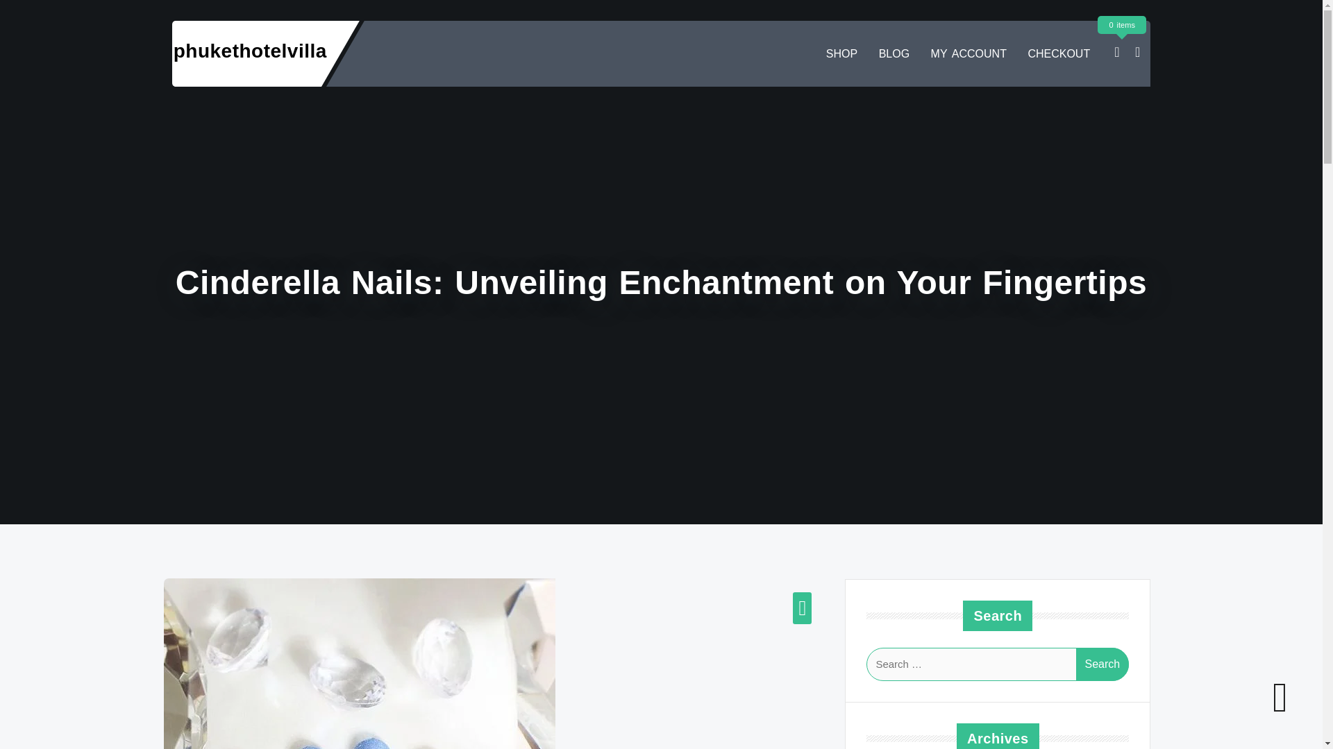 This screenshot has height=749, width=1333. What do you see at coordinates (1059, 54) in the screenshot?
I see `CHECKOUT` at bounding box center [1059, 54].